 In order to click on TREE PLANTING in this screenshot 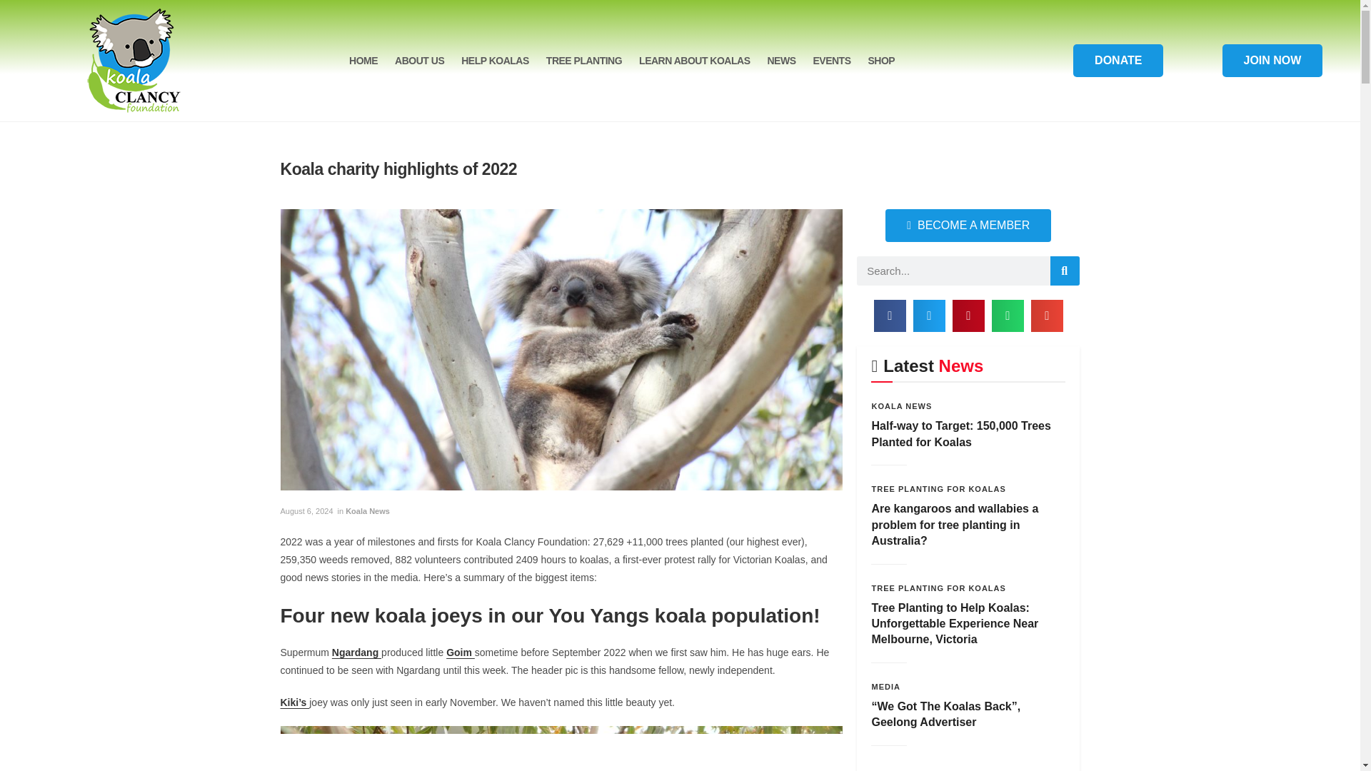, I will do `click(584, 60)`.